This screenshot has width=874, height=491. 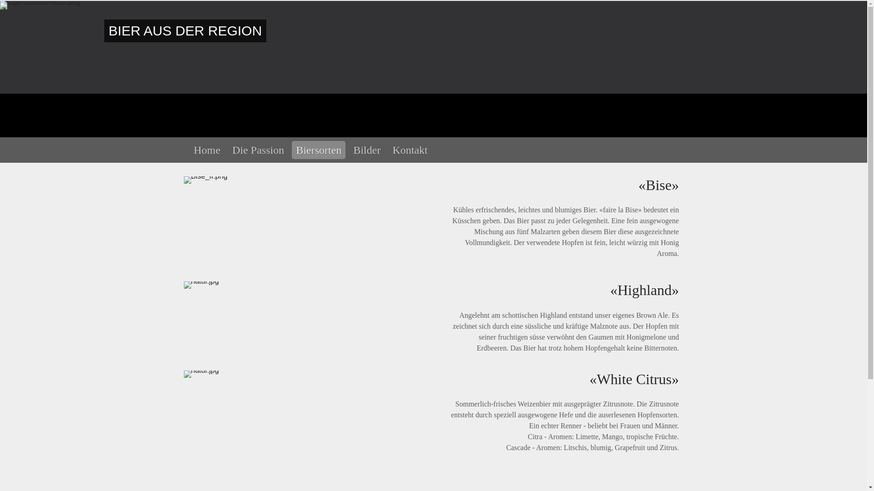 I want to click on Biersorten, so click(x=319, y=150).